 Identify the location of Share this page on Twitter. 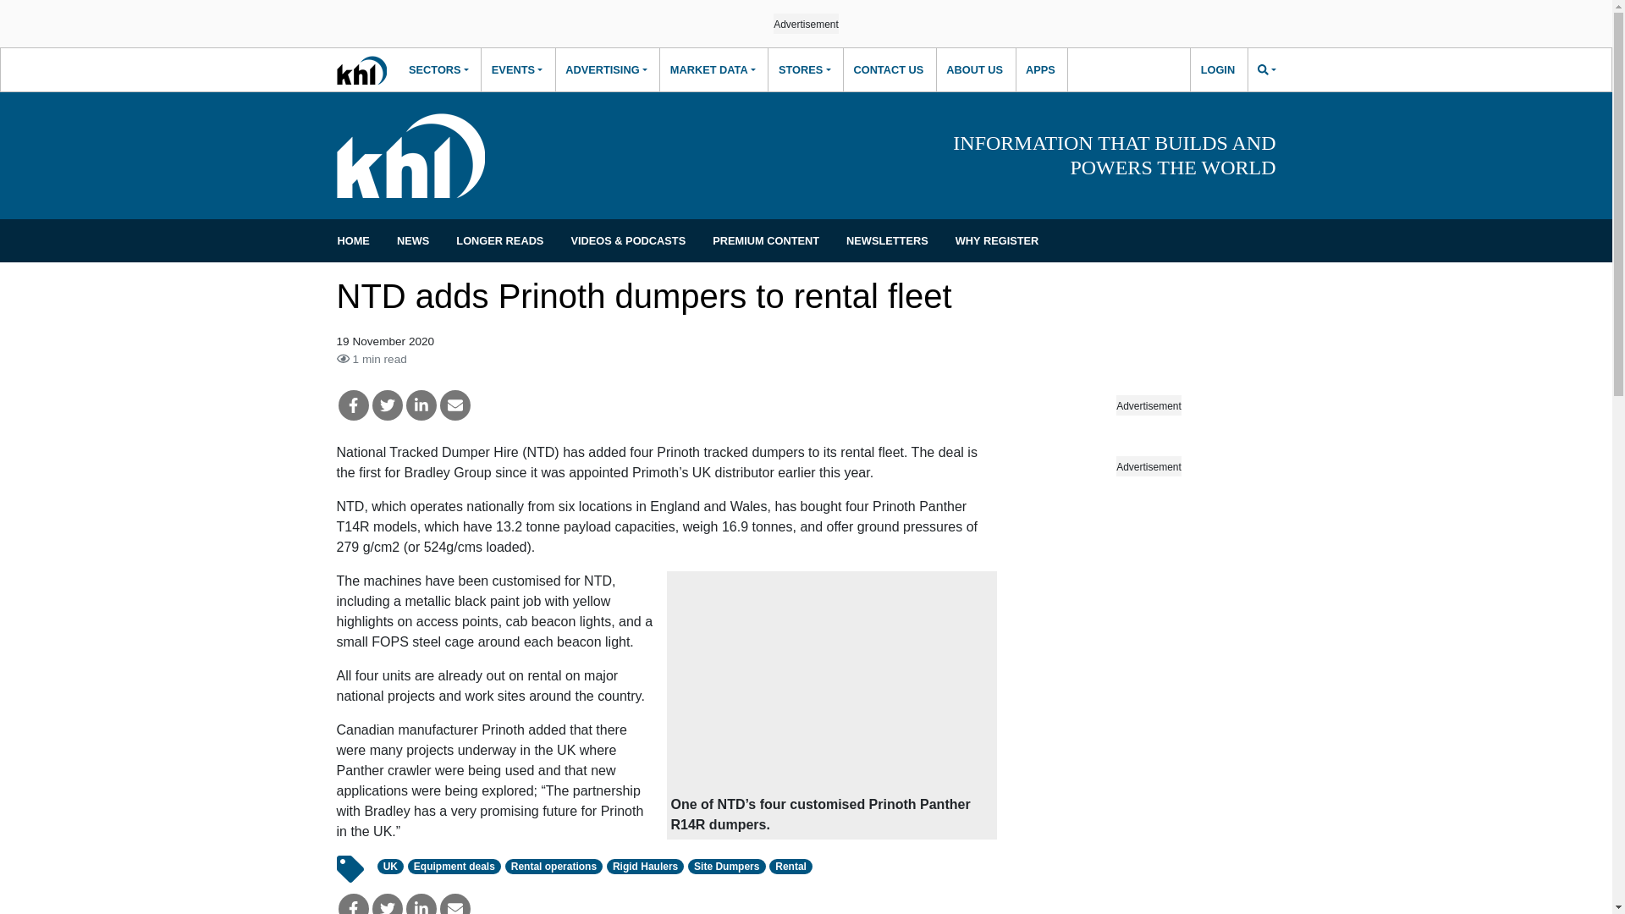
(388, 904).